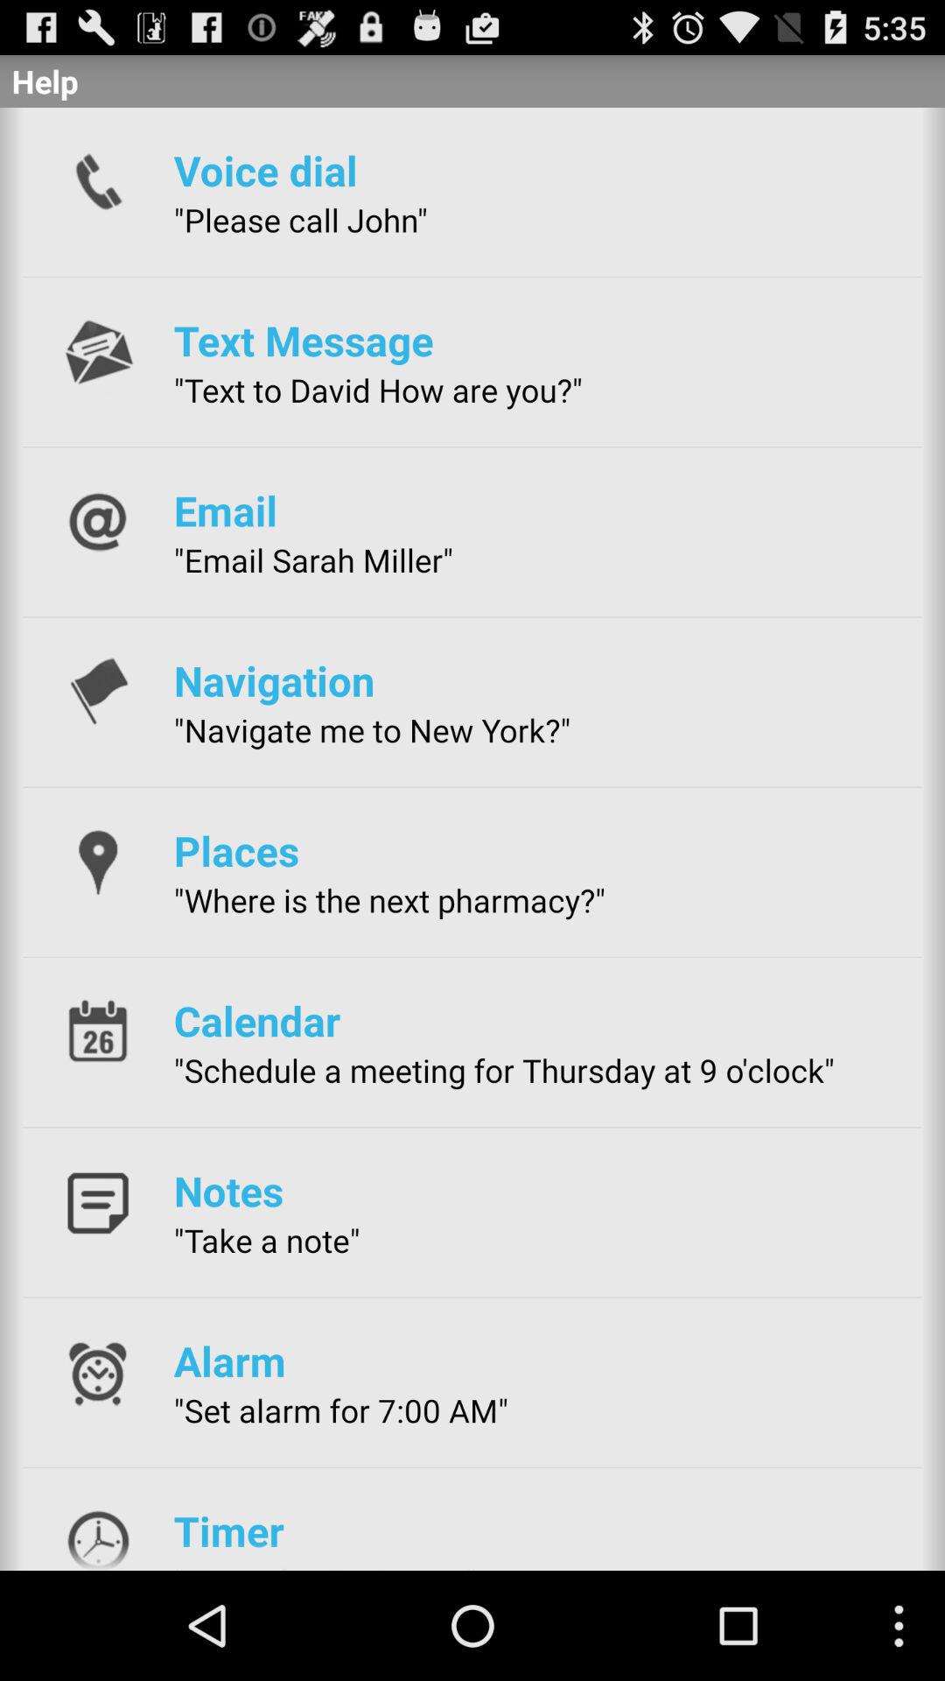 The width and height of the screenshot is (945, 1681). Describe the element at coordinates (341, 1410) in the screenshot. I see `scroll to set alarm for app` at that location.